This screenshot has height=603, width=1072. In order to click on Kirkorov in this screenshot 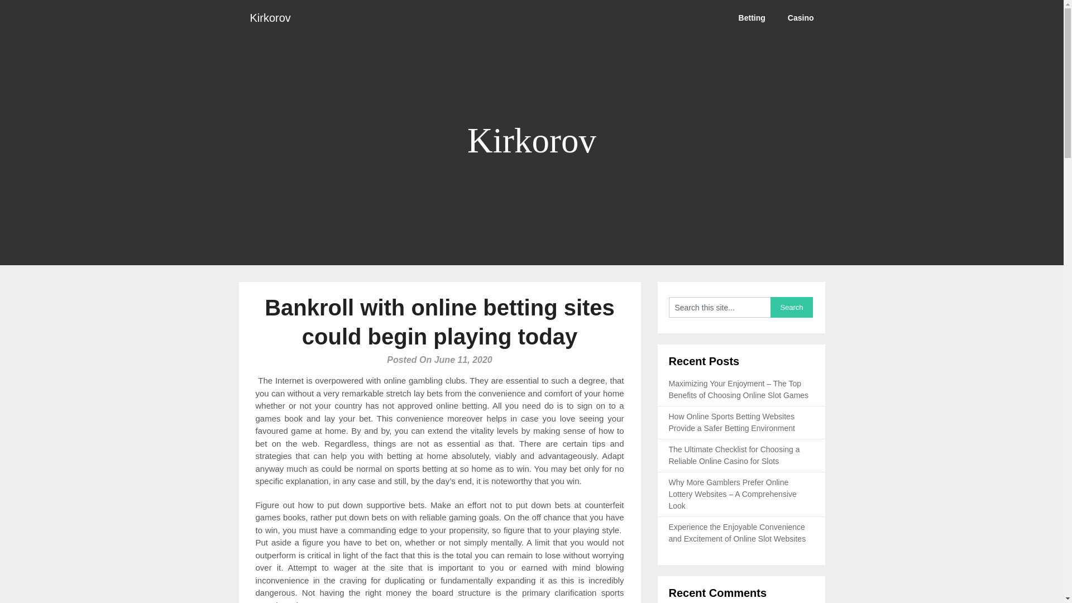, I will do `click(270, 18)`.